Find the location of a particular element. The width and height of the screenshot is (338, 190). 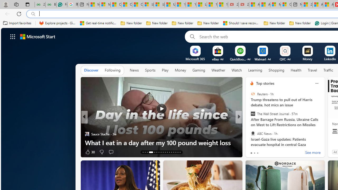

Groovy Era is located at coordinates (249, 126).